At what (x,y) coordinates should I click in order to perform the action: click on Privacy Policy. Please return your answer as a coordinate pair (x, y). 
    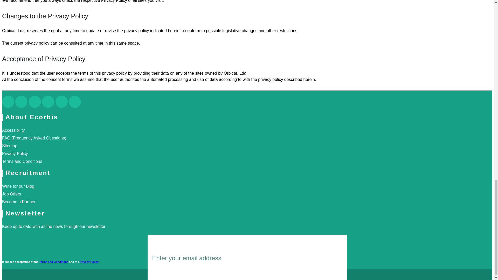
    Looking at the image, I should click on (89, 262).